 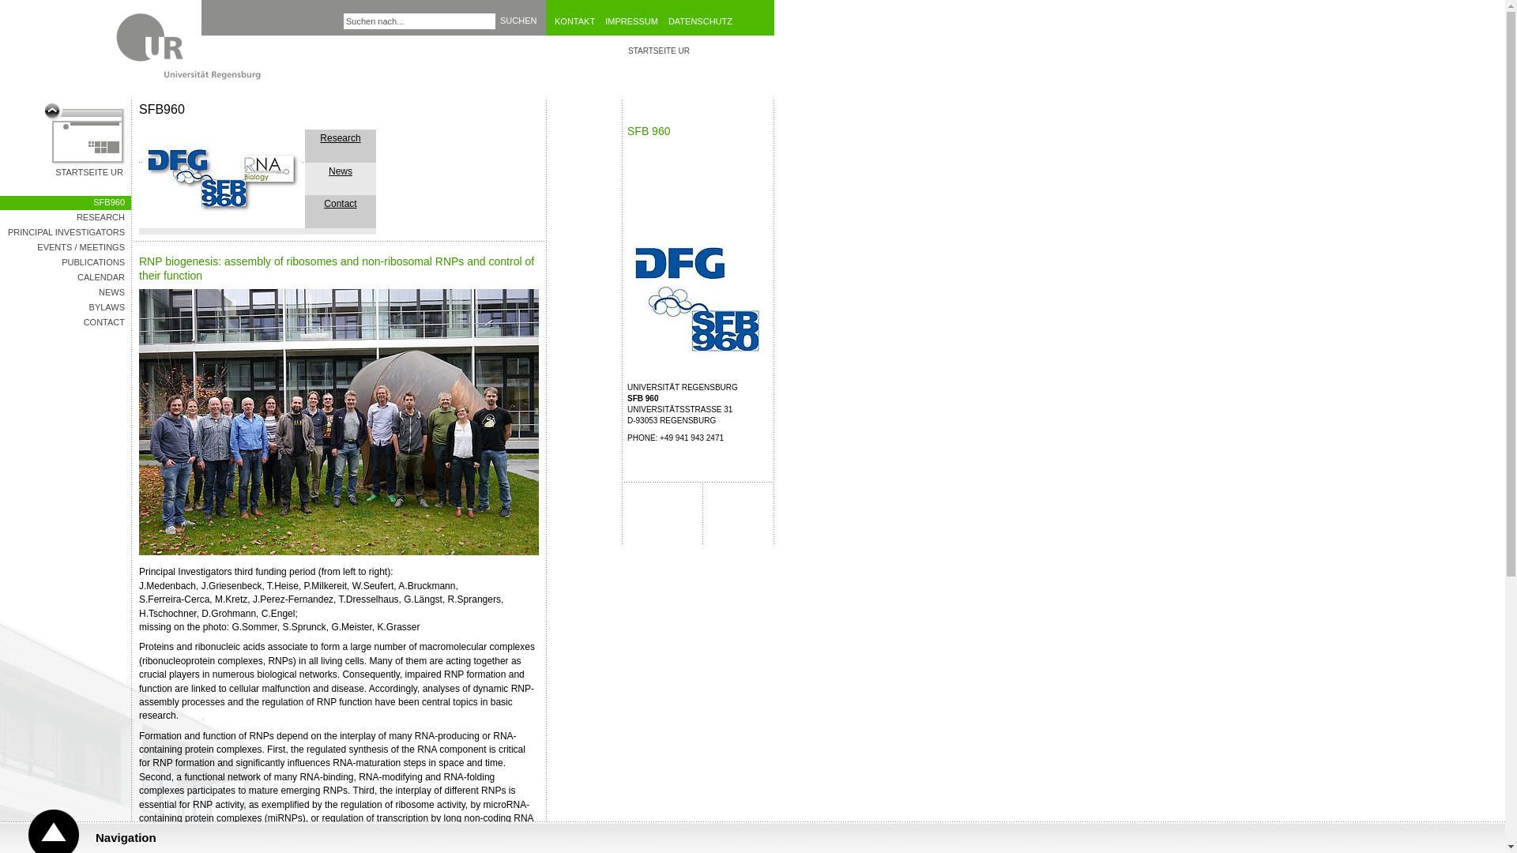 What do you see at coordinates (65, 218) in the screenshot?
I see `Contact` at bounding box center [65, 218].